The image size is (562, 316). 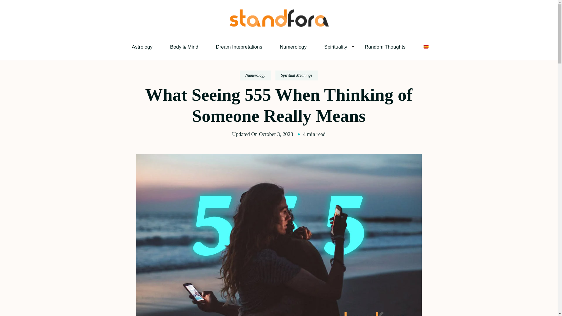 What do you see at coordinates (297, 75) in the screenshot?
I see `Spiritual Meanings` at bounding box center [297, 75].